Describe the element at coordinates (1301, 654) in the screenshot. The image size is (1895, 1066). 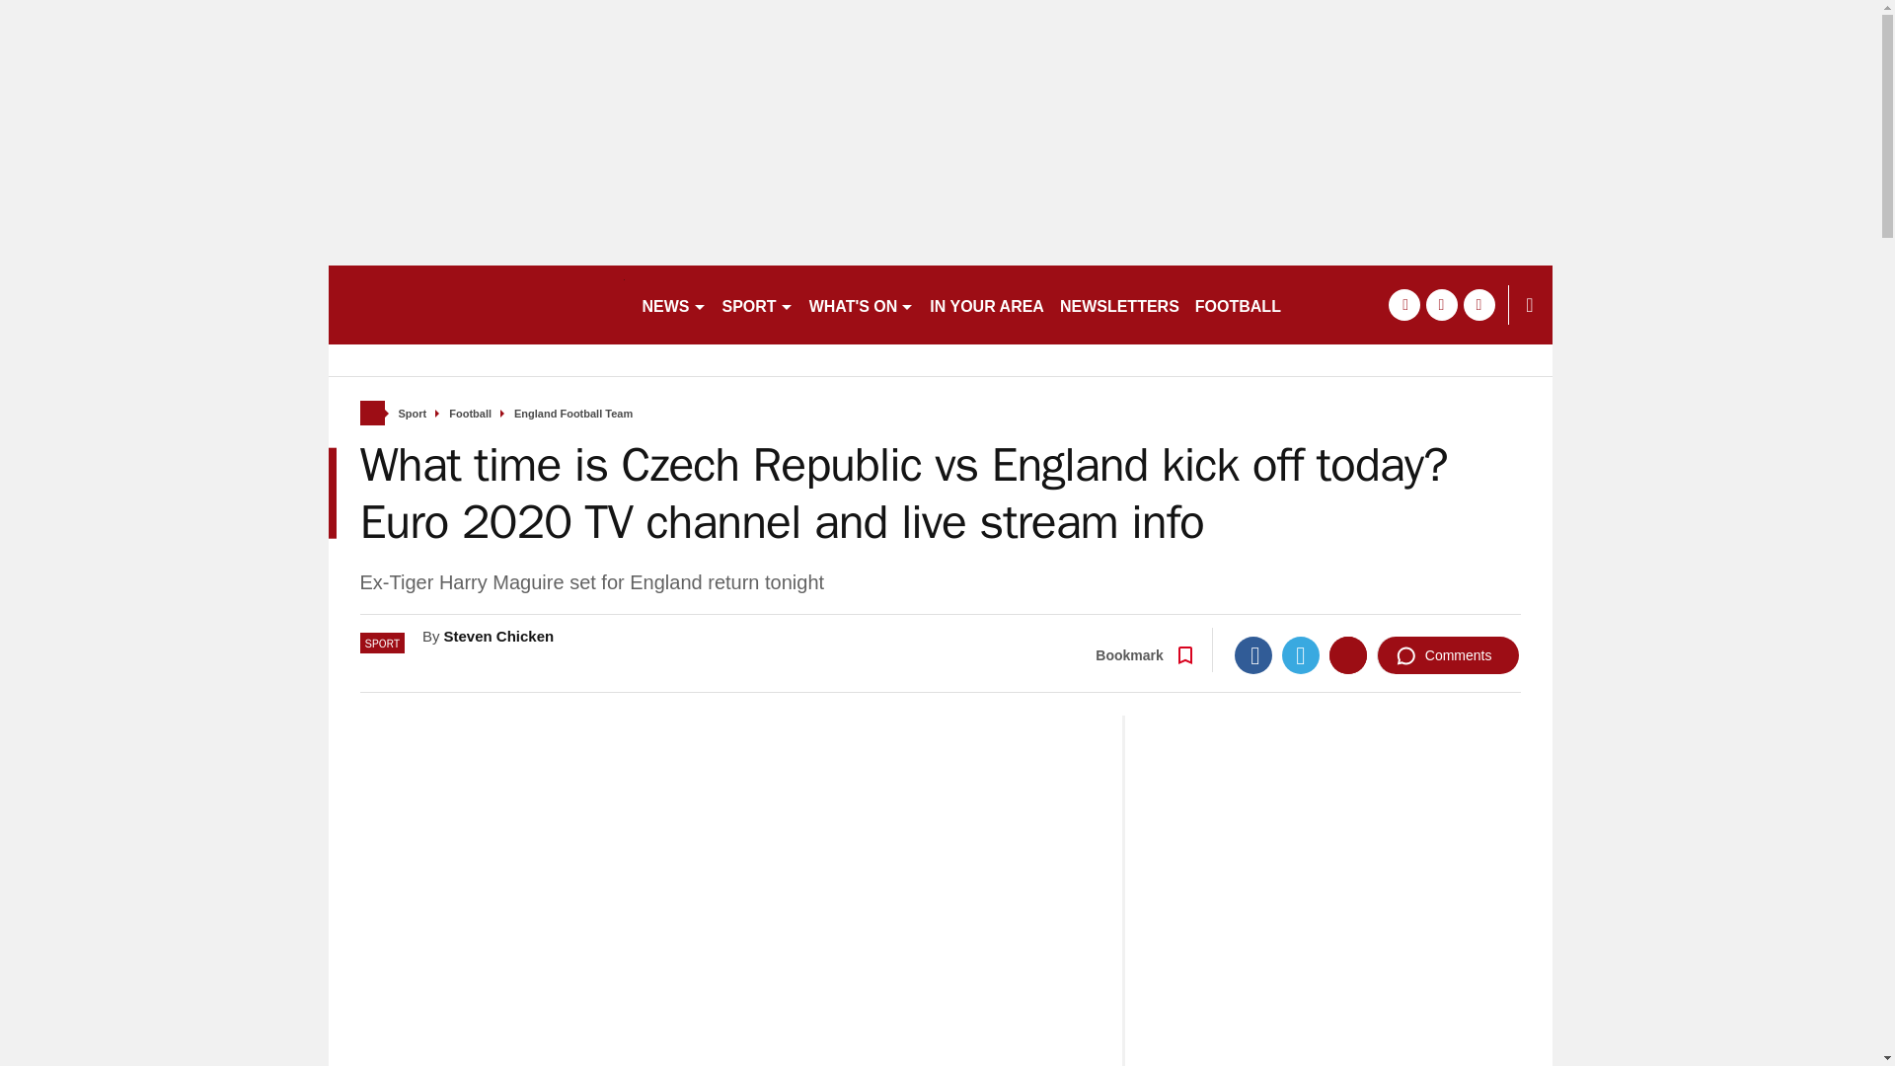
I see `Twitter` at that location.